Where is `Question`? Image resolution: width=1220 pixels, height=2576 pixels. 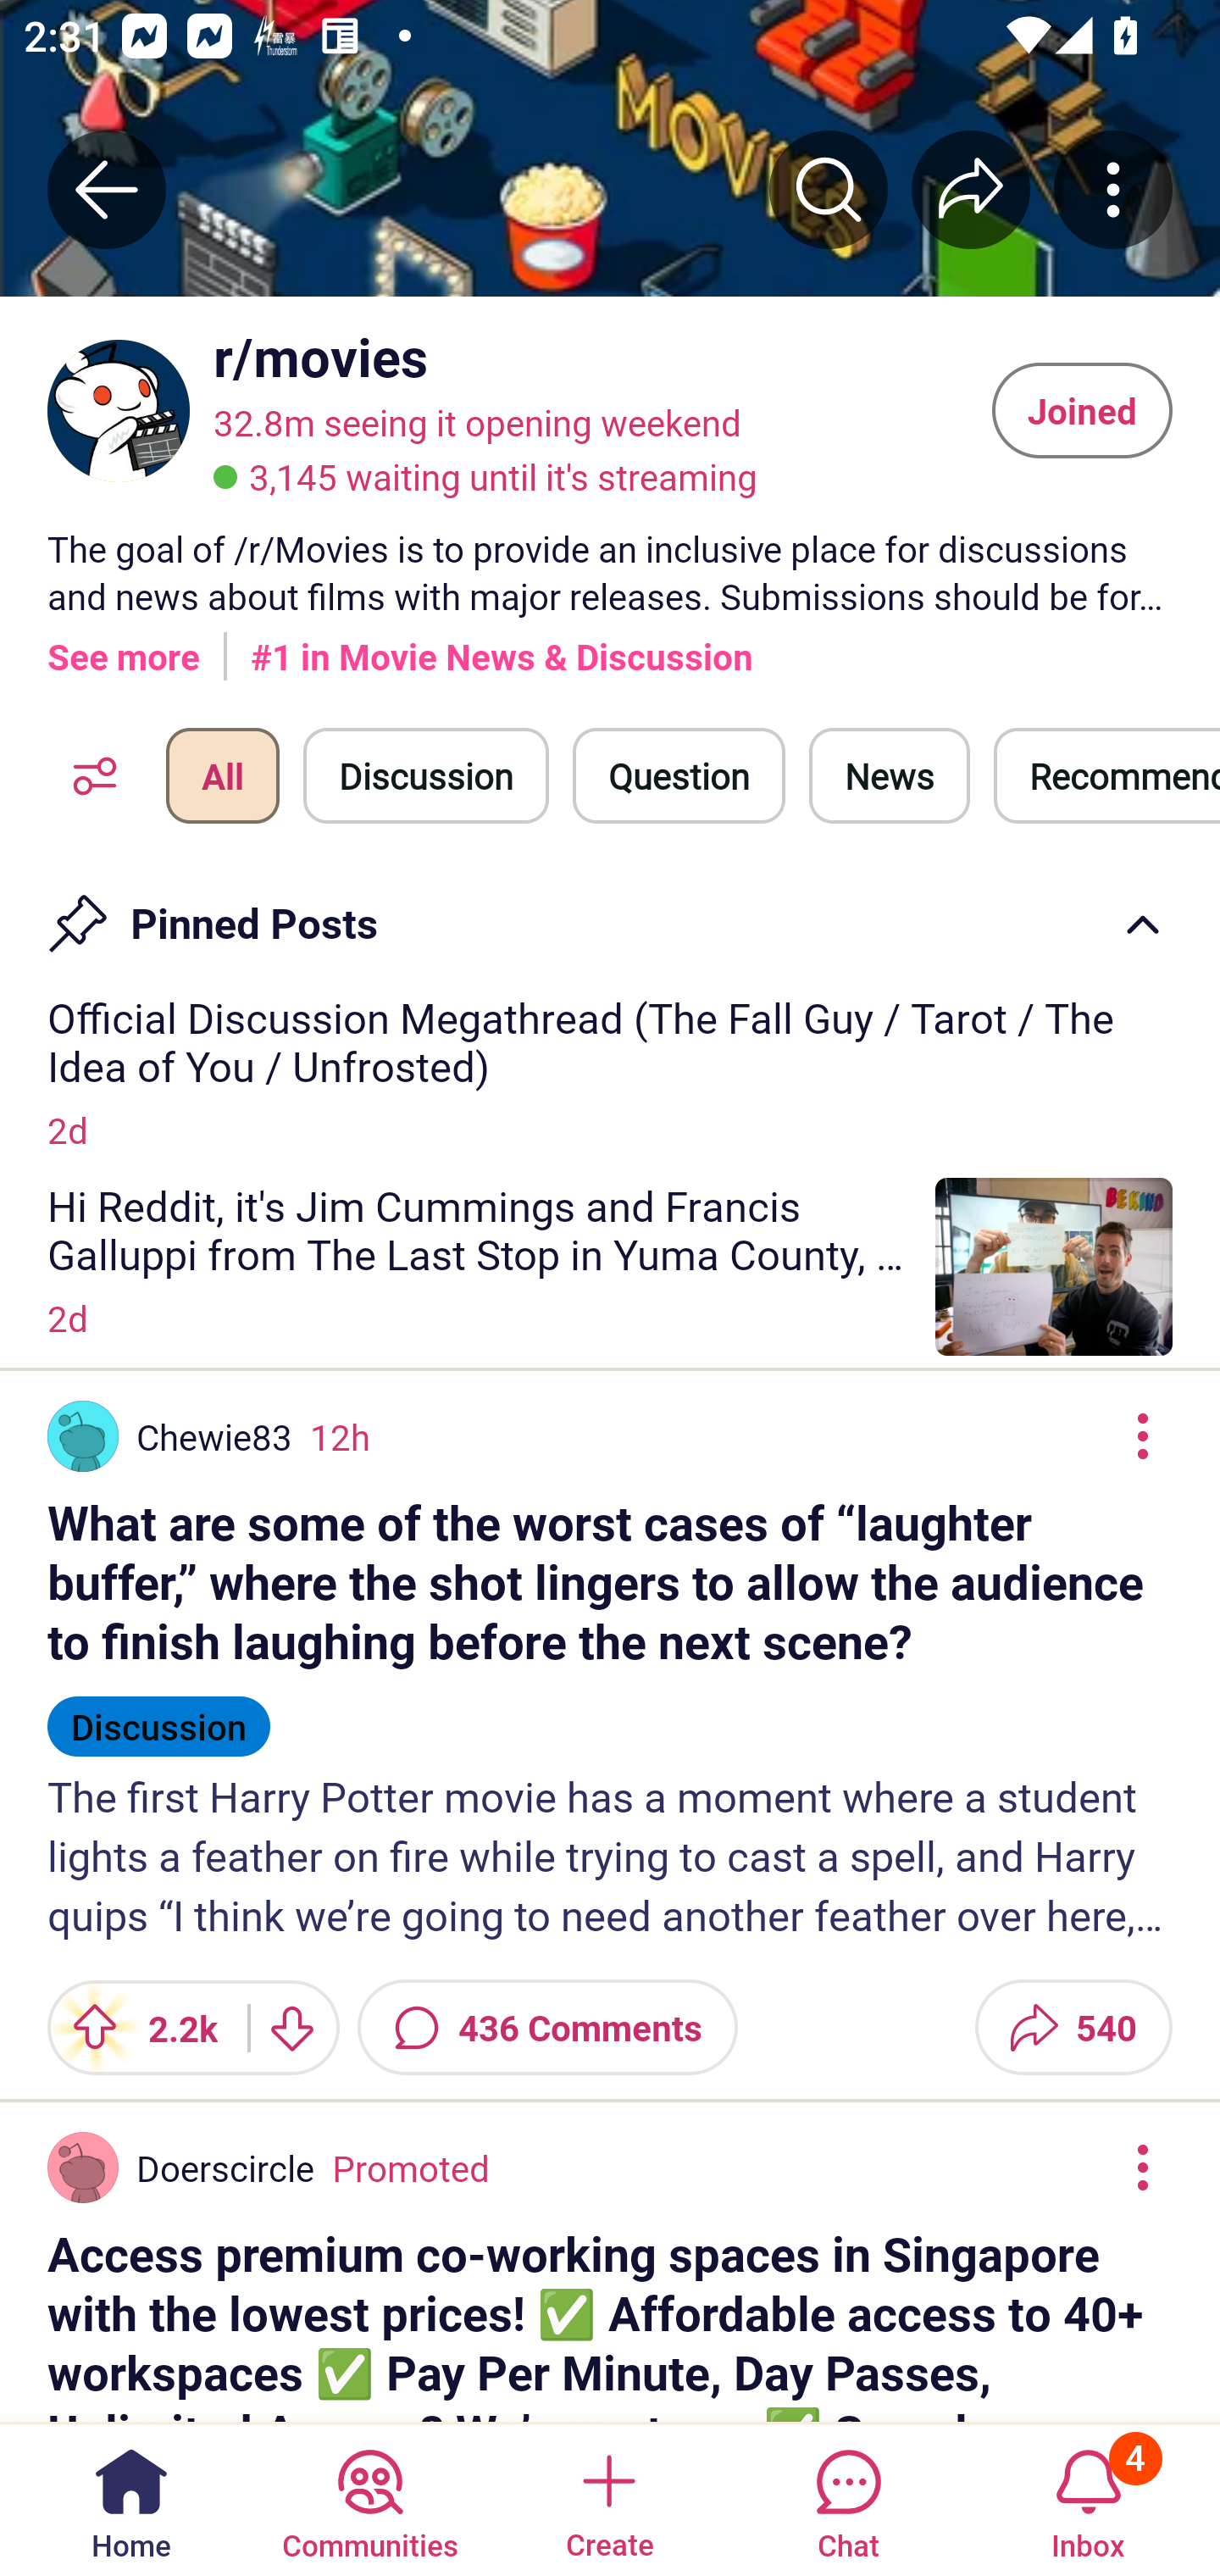
Question is located at coordinates (679, 776).